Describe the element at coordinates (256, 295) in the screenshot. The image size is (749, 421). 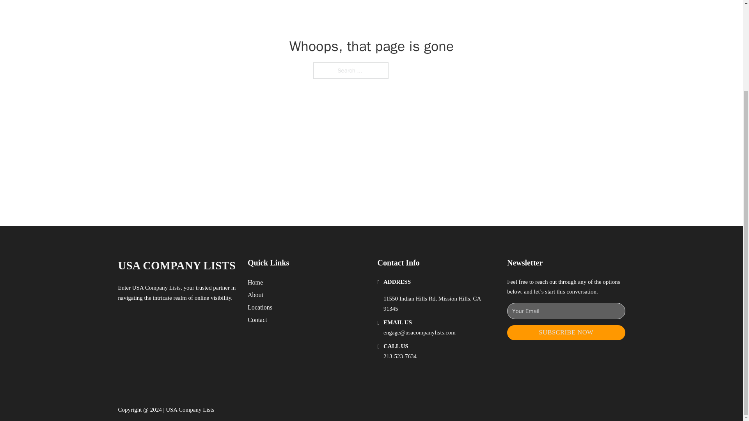
I see `About` at that location.